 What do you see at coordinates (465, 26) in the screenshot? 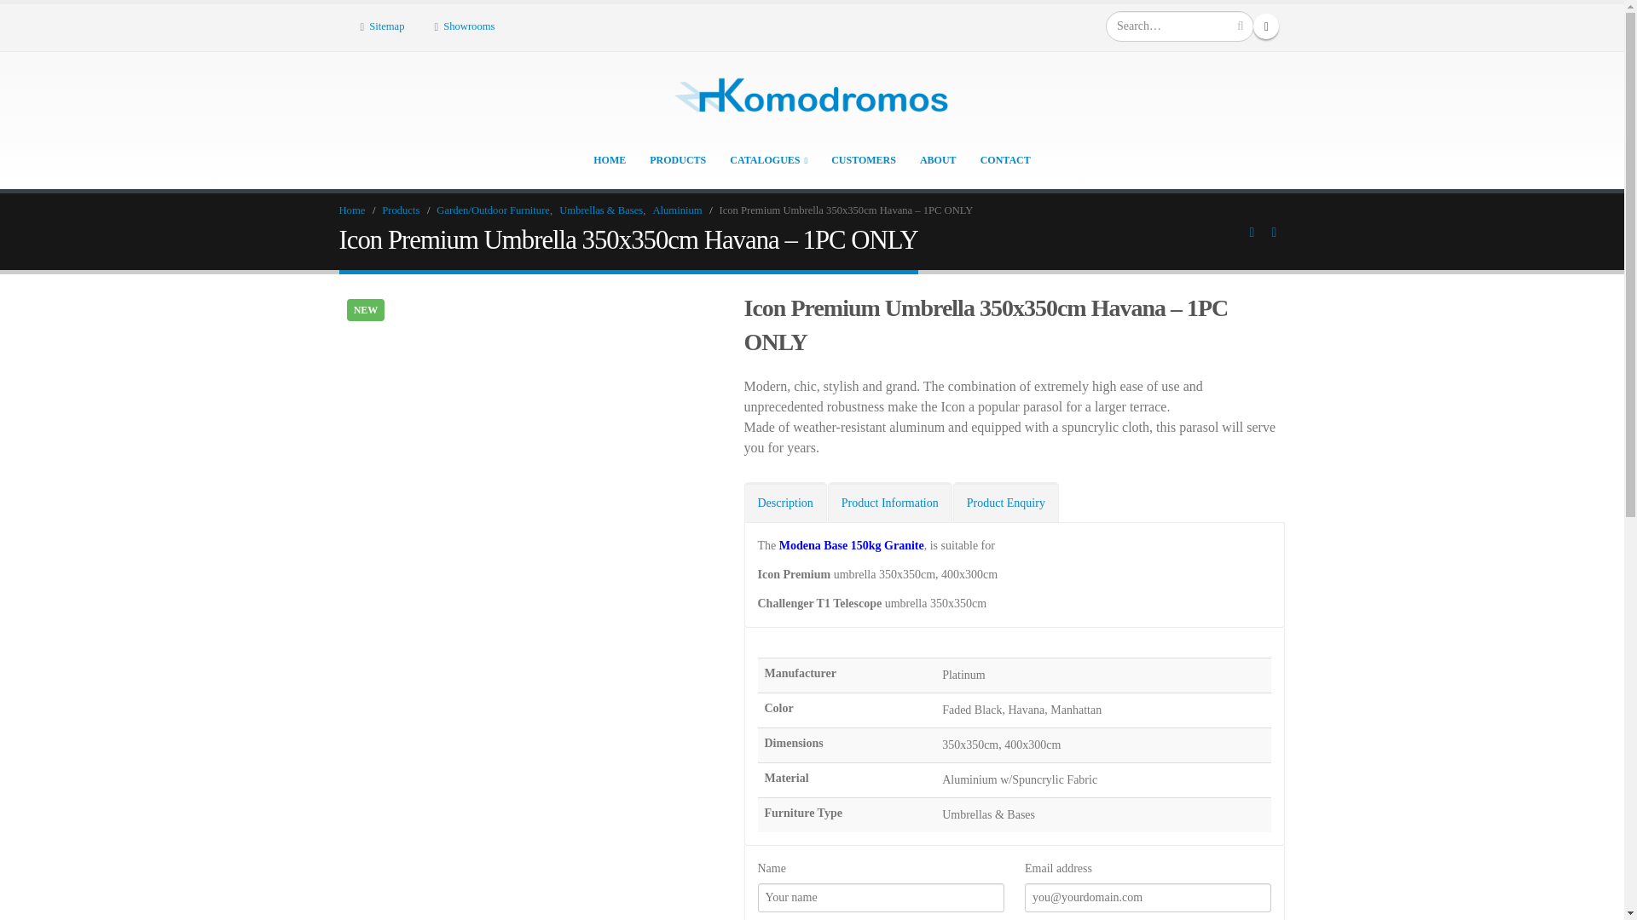
I see `Showrooms` at bounding box center [465, 26].